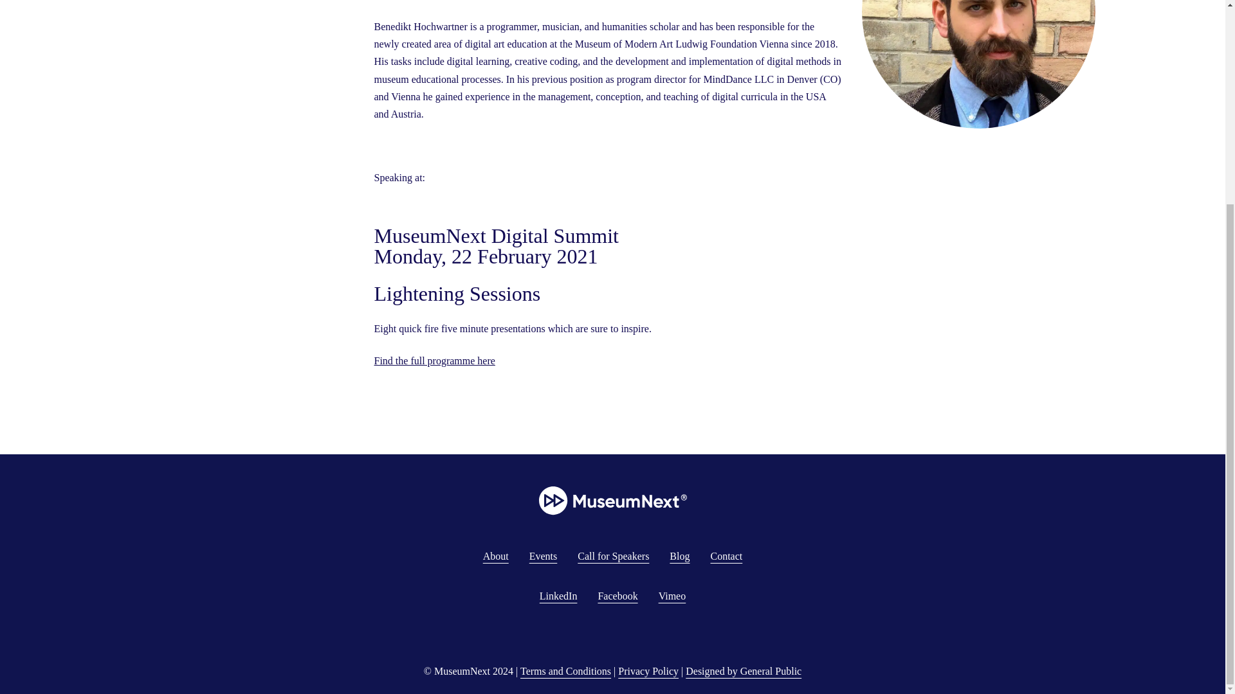 The width and height of the screenshot is (1235, 694). Describe the element at coordinates (614, 556) in the screenshot. I see `Call for Speakers` at that location.